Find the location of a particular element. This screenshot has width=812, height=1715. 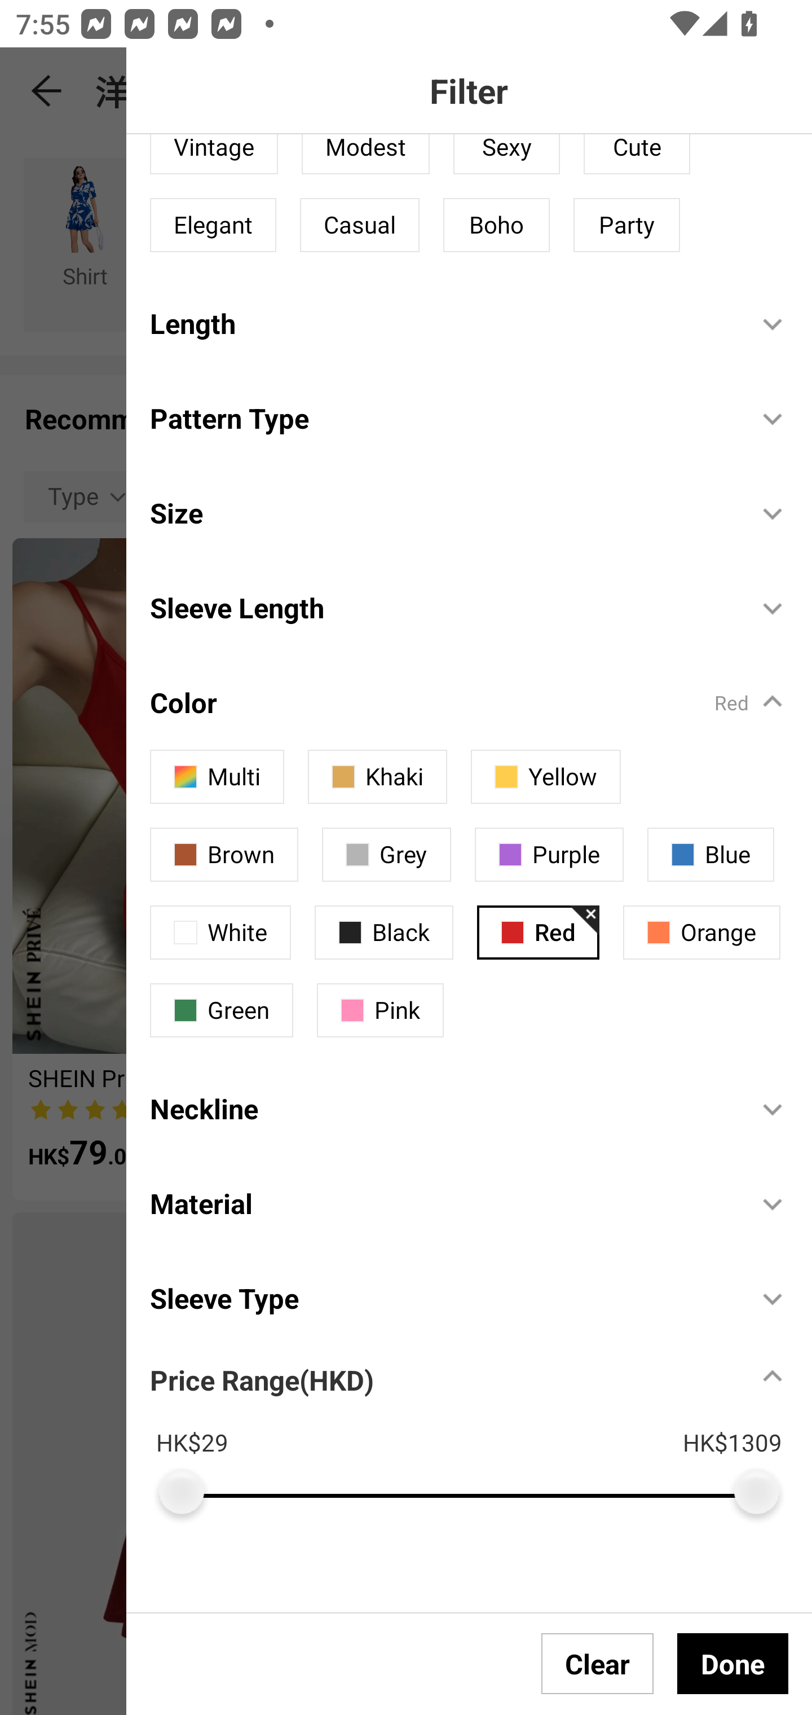

Blue is located at coordinates (710, 855).